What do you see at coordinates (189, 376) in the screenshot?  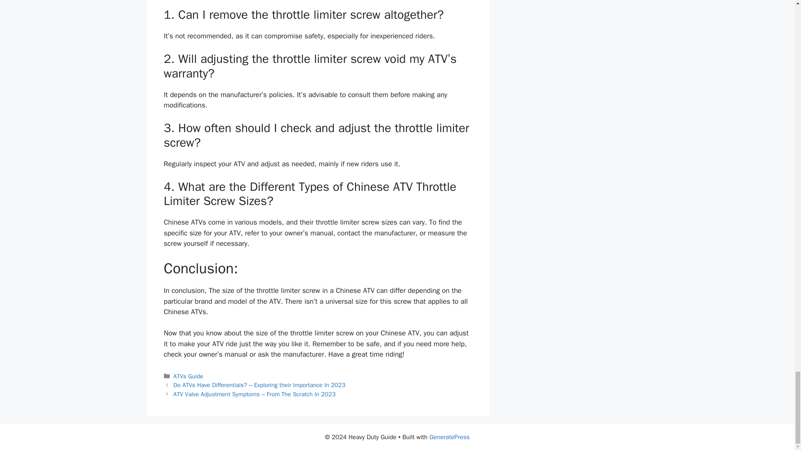 I see `ATVs Guide` at bounding box center [189, 376].